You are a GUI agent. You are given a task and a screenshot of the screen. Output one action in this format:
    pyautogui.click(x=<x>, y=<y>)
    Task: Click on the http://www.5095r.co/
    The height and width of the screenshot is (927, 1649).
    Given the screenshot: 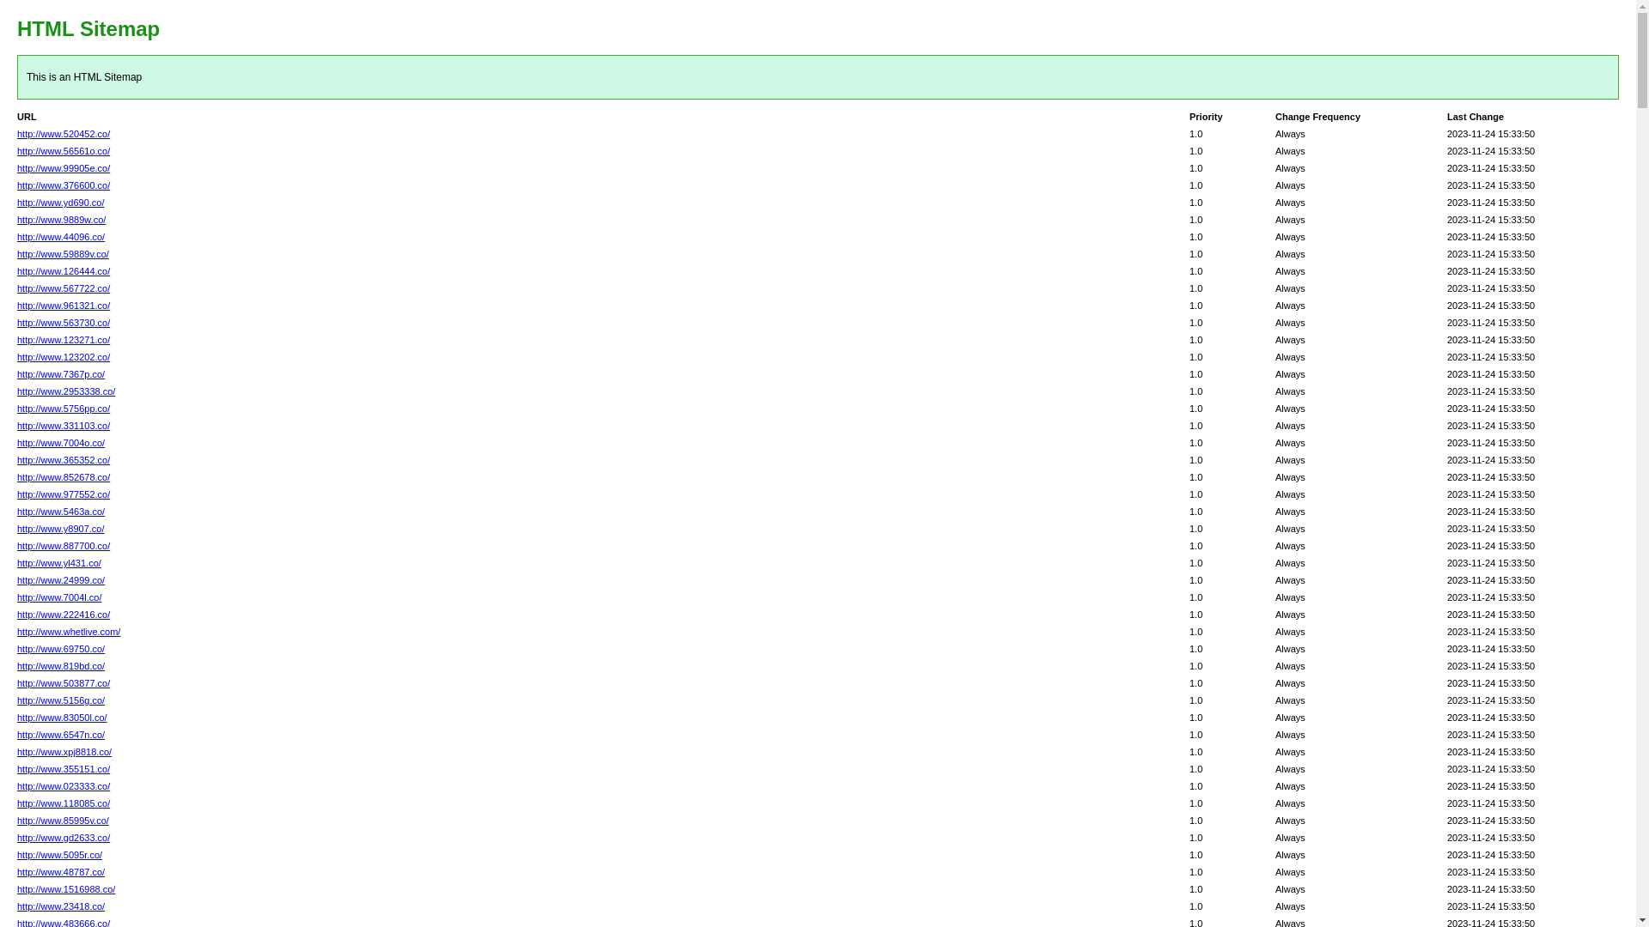 What is the action you would take?
    pyautogui.click(x=60, y=855)
    